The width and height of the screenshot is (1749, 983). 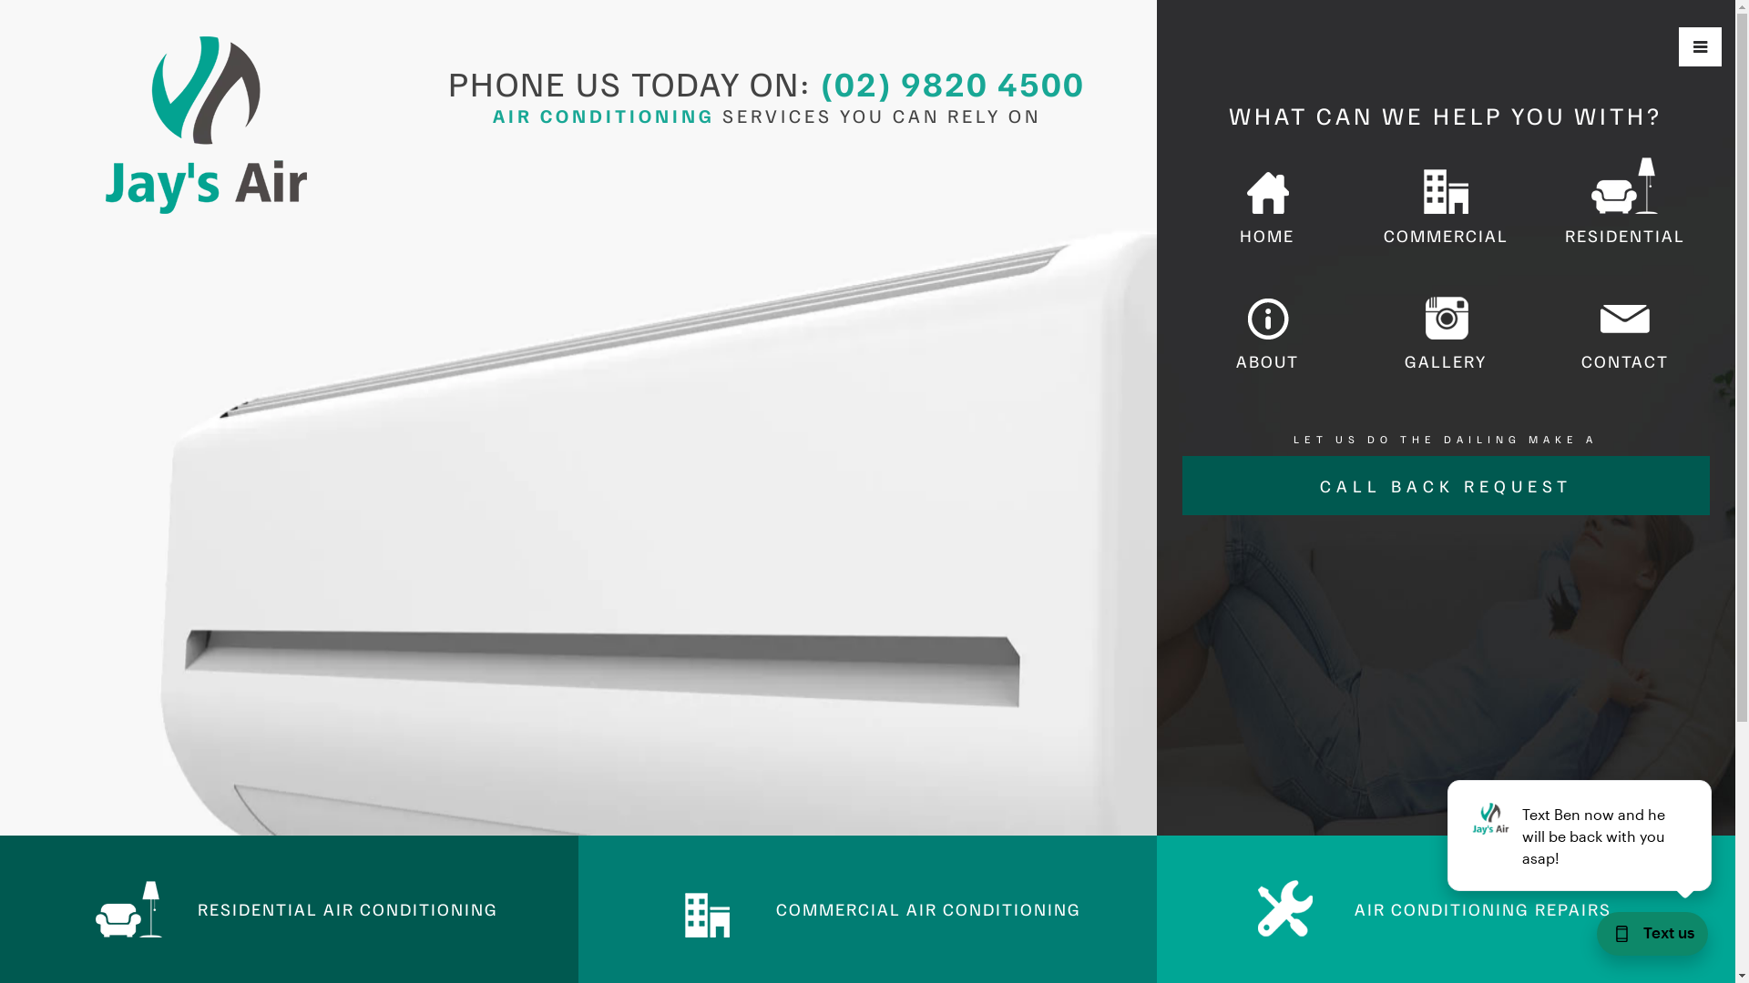 I want to click on CALL BACK REQUEST, so click(x=1446, y=486).